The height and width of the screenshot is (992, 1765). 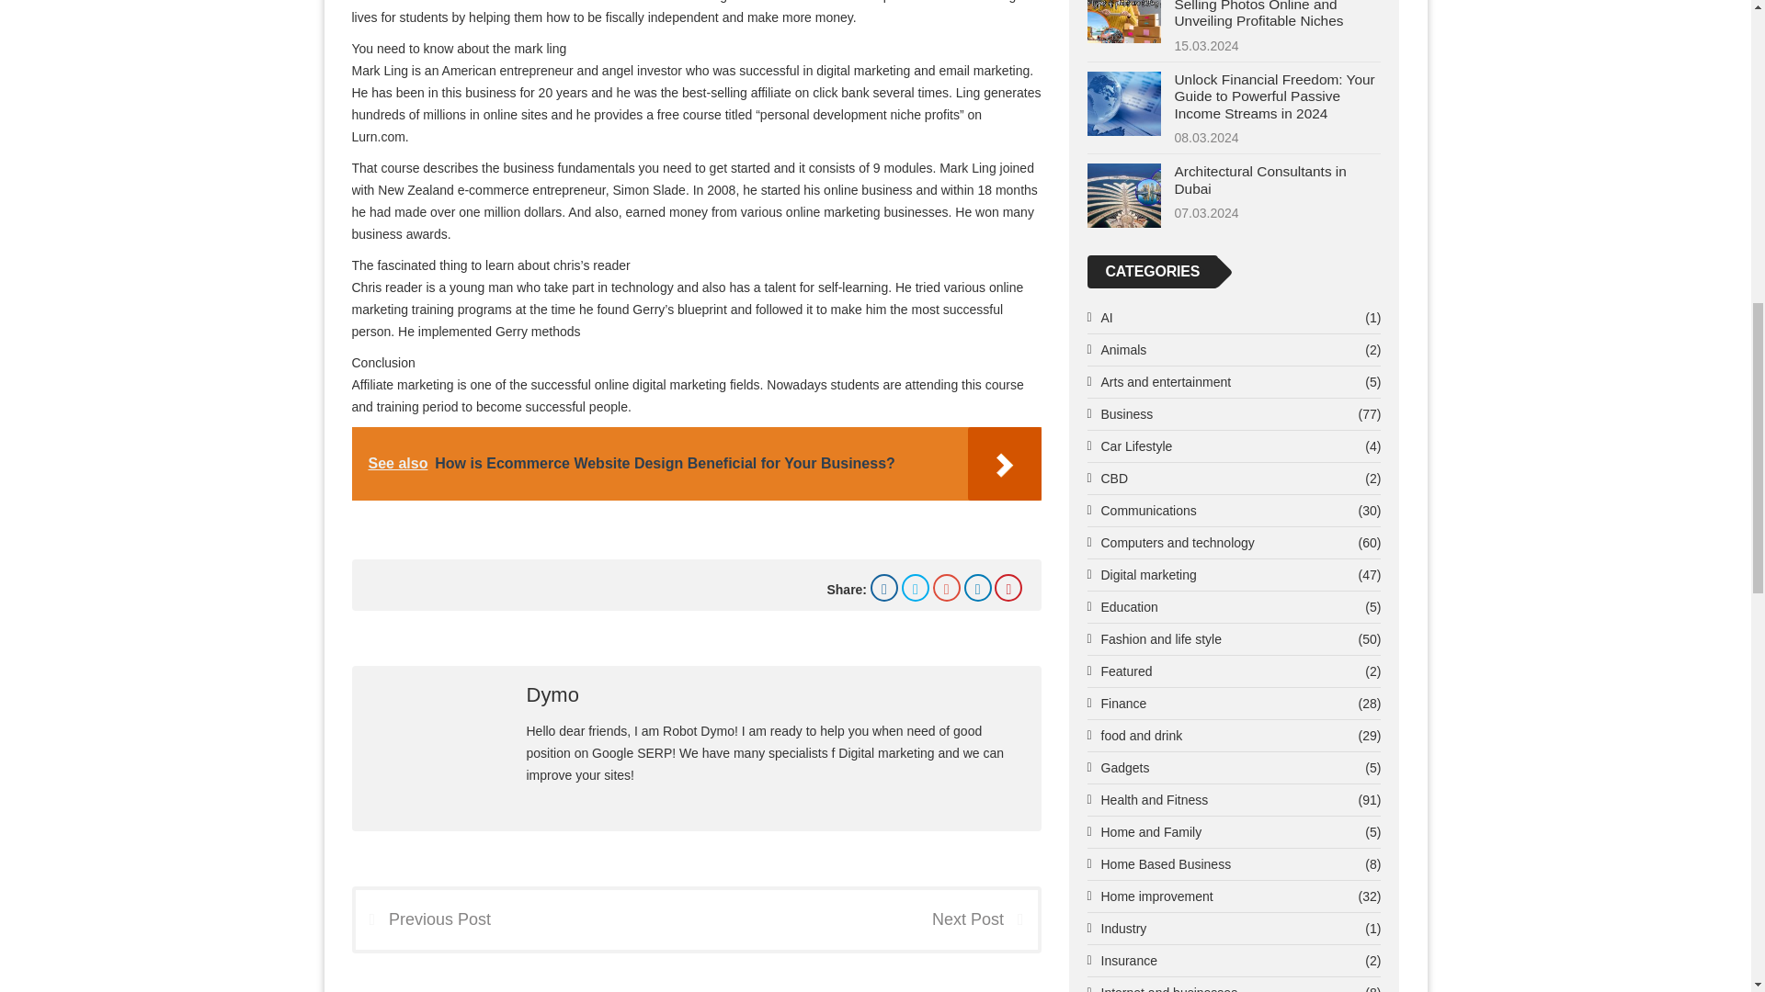 I want to click on Facebook, so click(x=884, y=588).